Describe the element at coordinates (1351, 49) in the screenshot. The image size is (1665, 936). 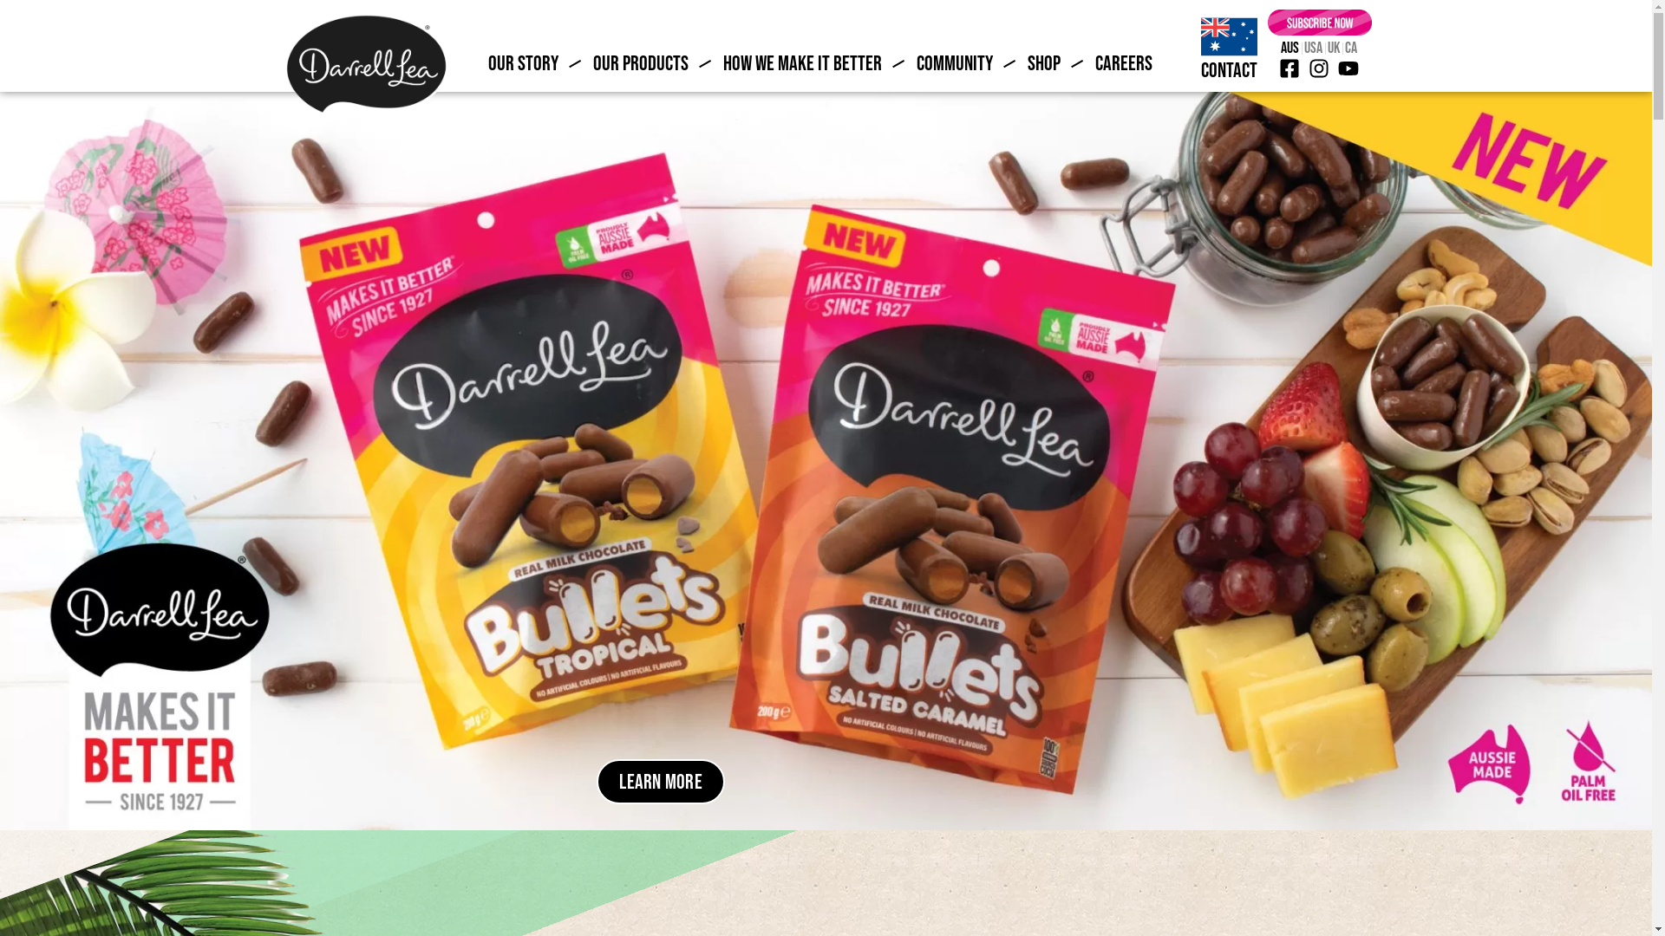
I see `CA` at that location.